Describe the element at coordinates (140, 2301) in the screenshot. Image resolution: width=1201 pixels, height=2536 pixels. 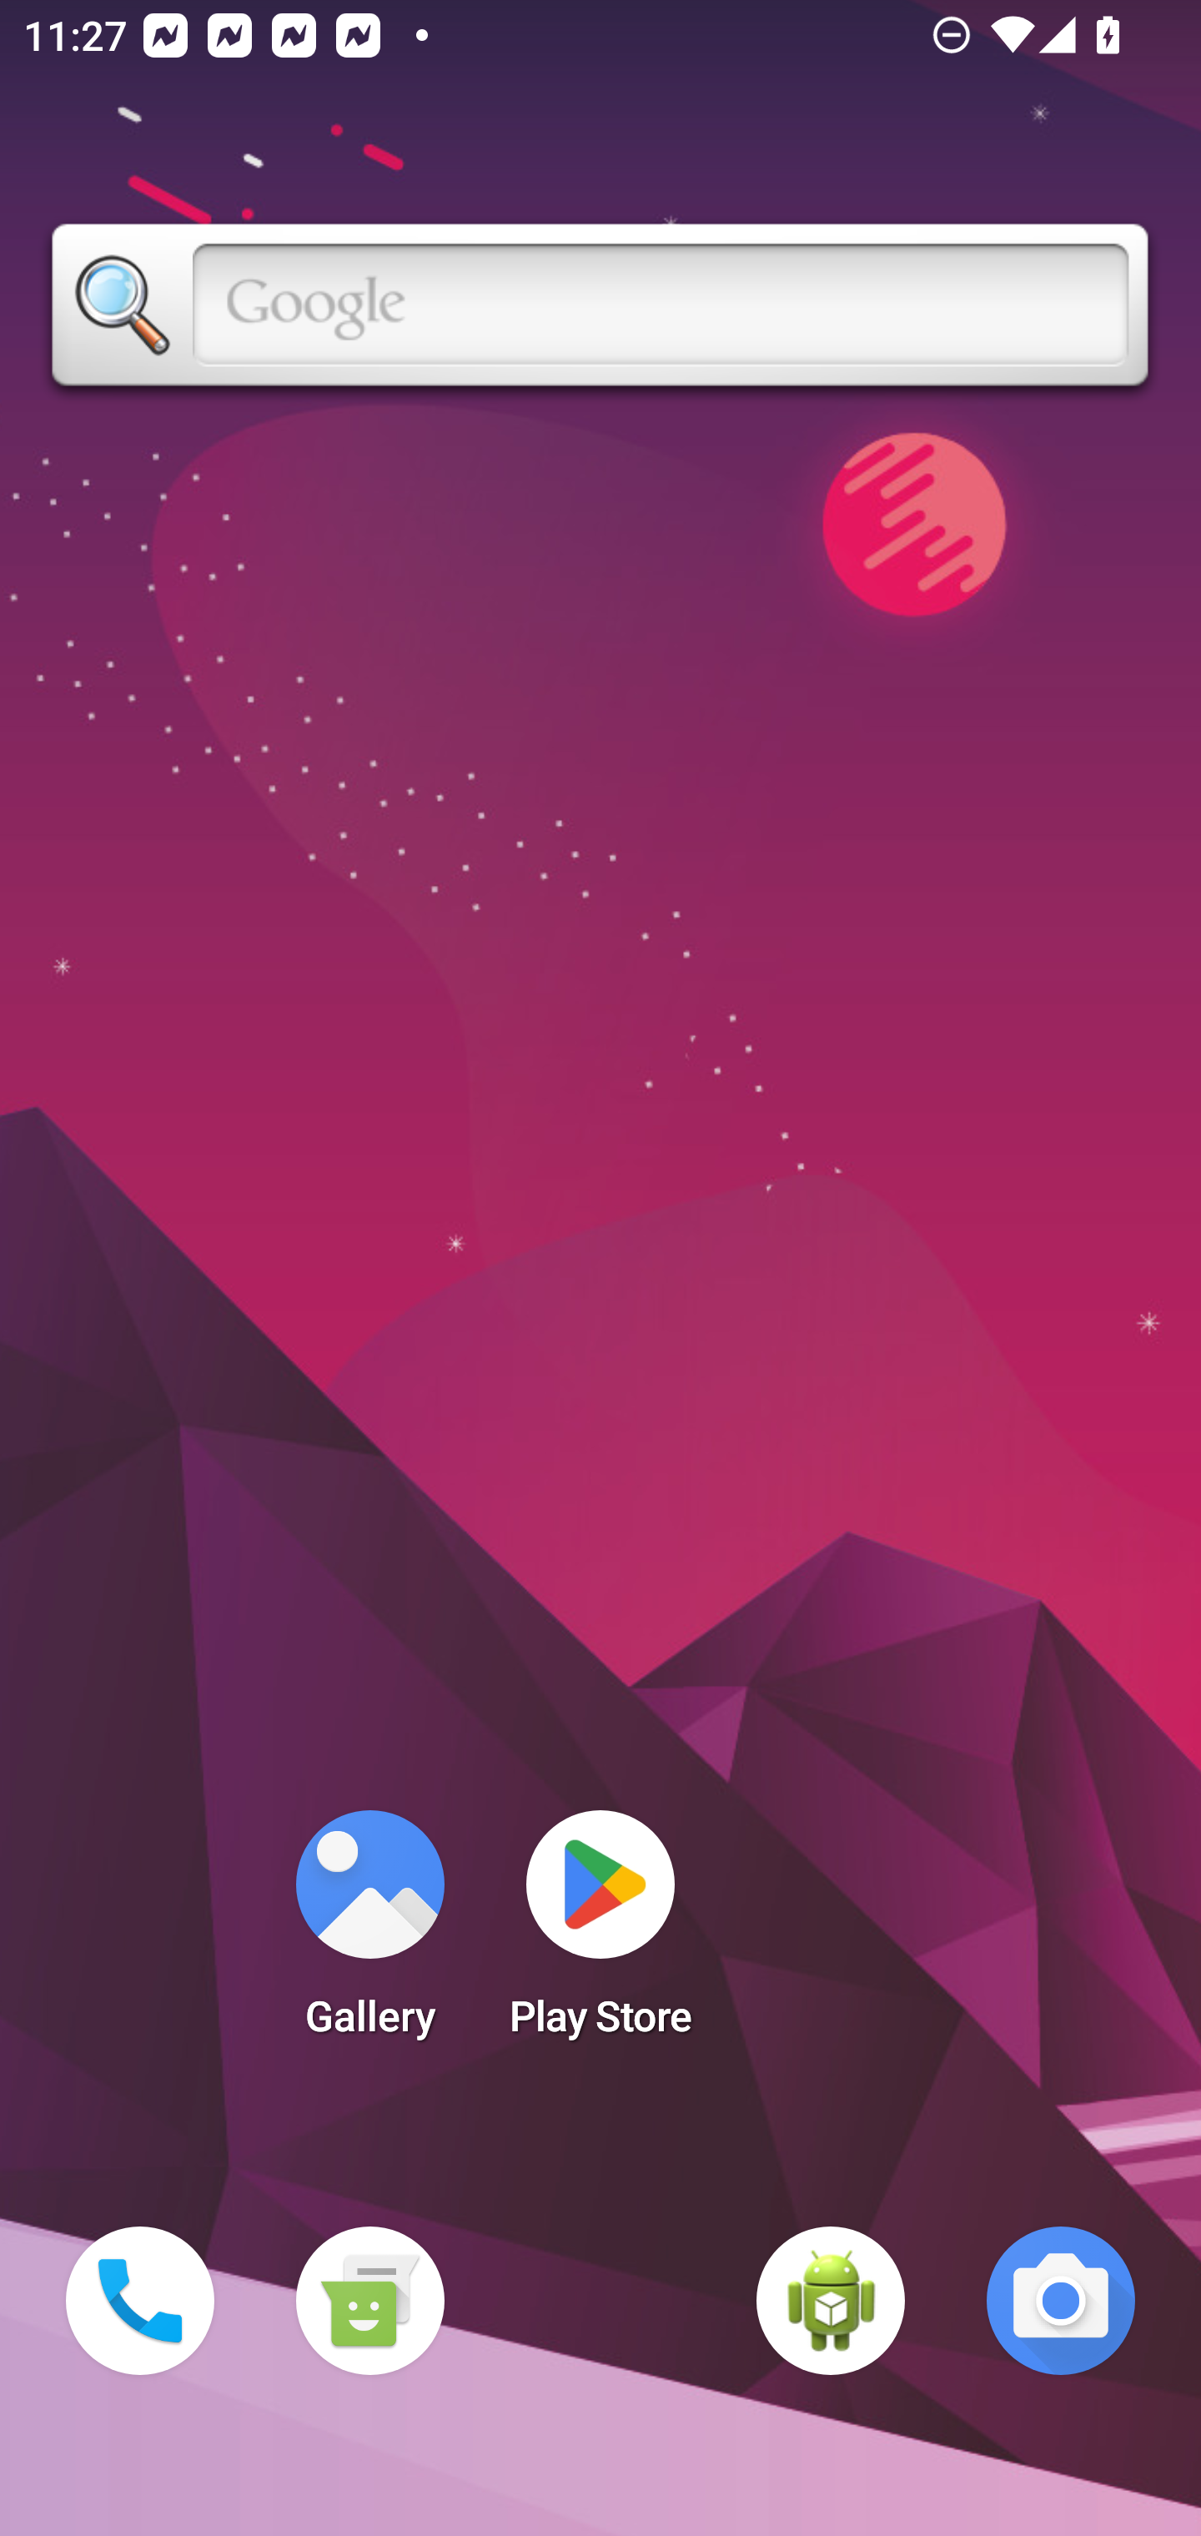
I see `Phone` at that location.